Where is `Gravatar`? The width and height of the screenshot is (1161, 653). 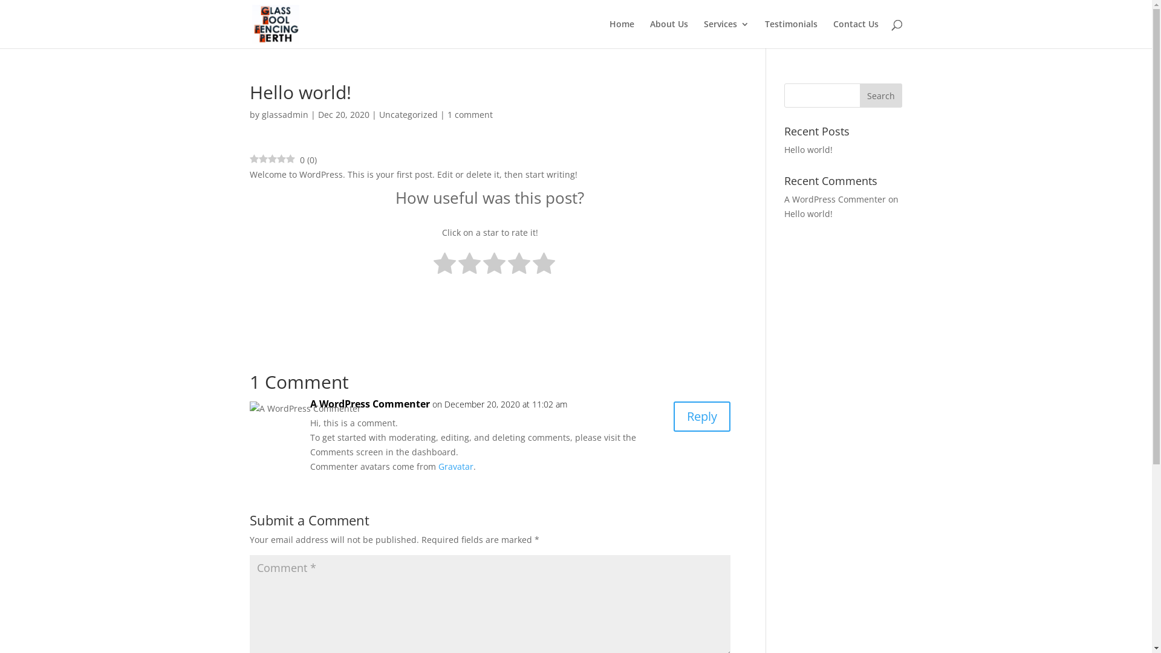 Gravatar is located at coordinates (455, 467).